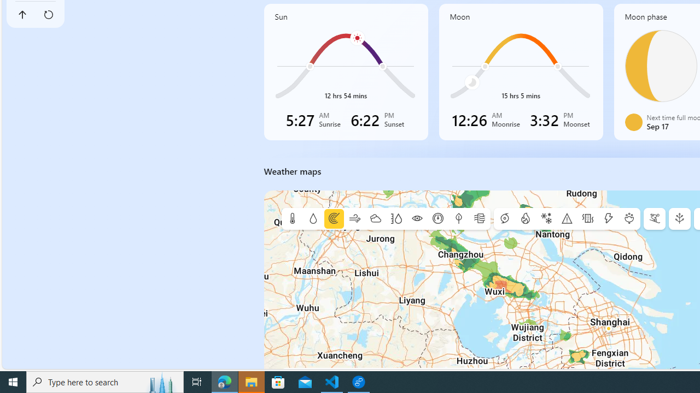 This screenshot has height=393, width=700. What do you see at coordinates (354, 219) in the screenshot?
I see `Wind` at bounding box center [354, 219].